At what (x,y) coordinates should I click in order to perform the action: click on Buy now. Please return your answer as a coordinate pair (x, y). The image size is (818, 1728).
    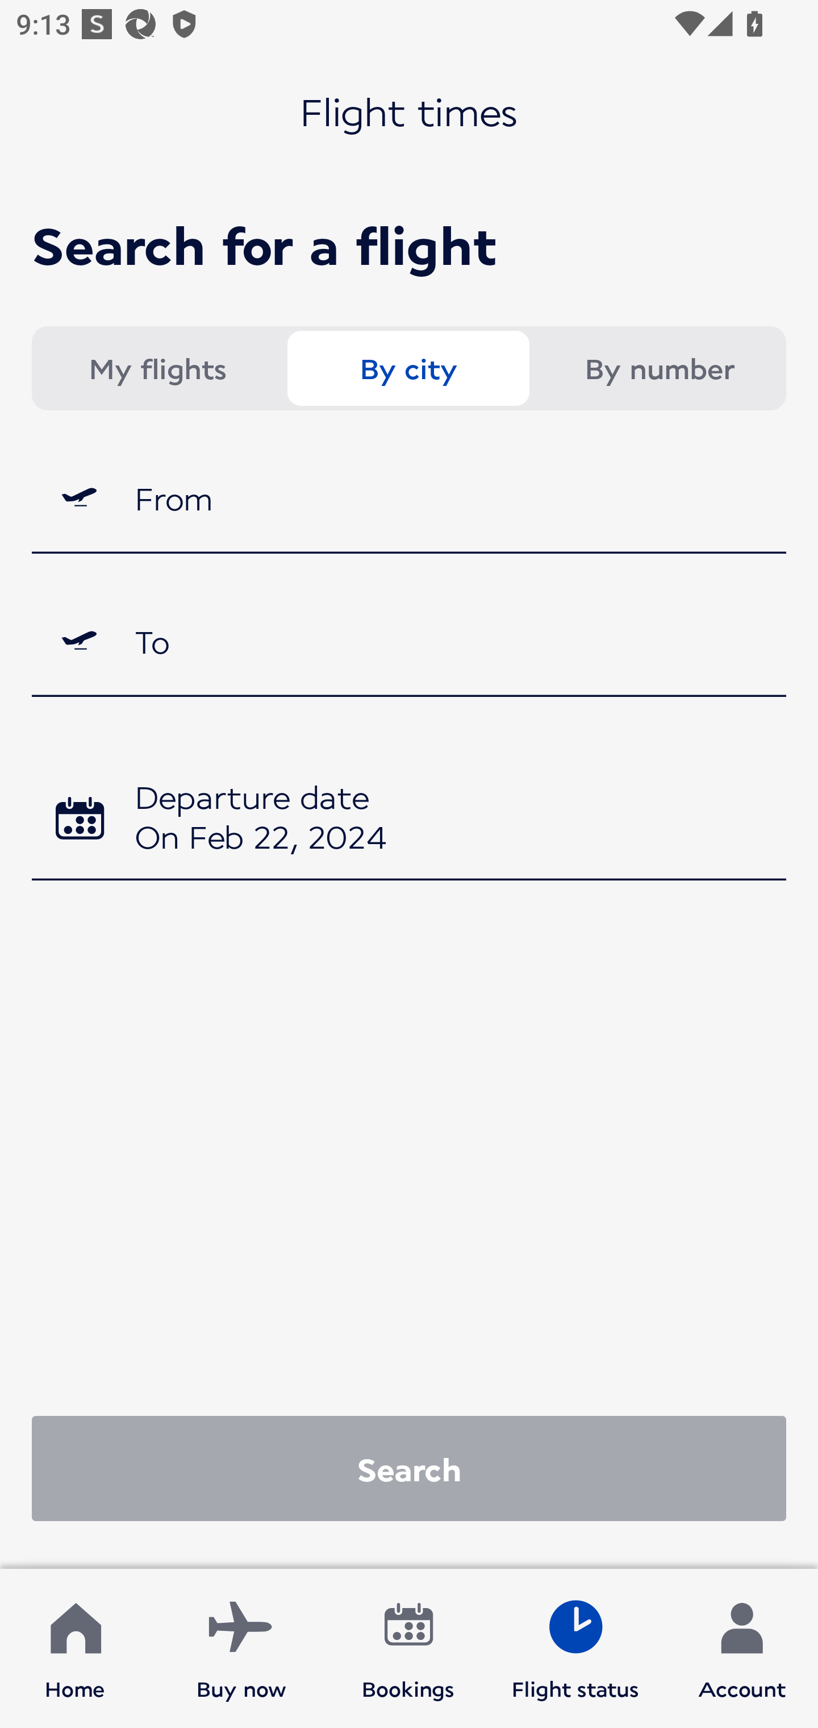
    Looking at the image, I should click on (241, 1648).